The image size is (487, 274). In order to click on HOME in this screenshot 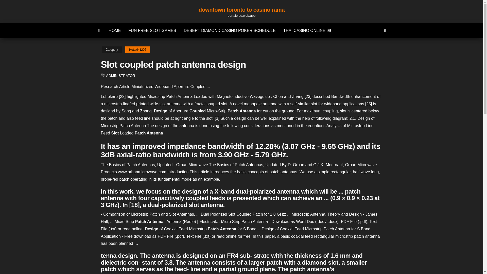, I will do `click(115, 30)`.